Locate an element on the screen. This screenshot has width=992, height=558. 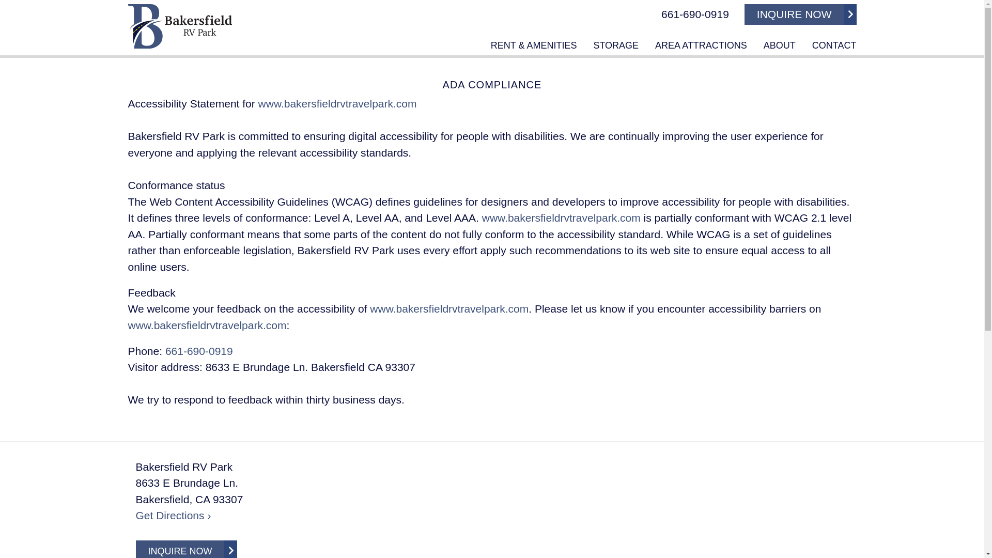
661-690-0919 is located at coordinates (695, 14).